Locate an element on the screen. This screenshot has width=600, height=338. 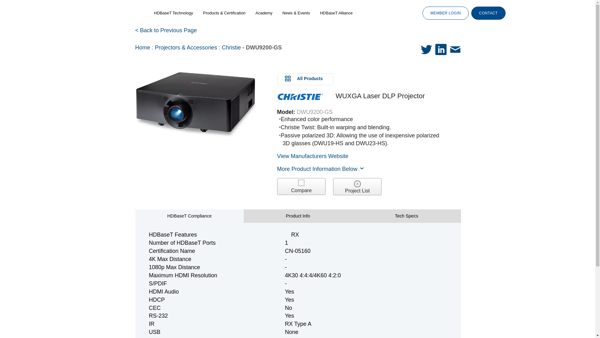
Christie is located at coordinates (231, 48).